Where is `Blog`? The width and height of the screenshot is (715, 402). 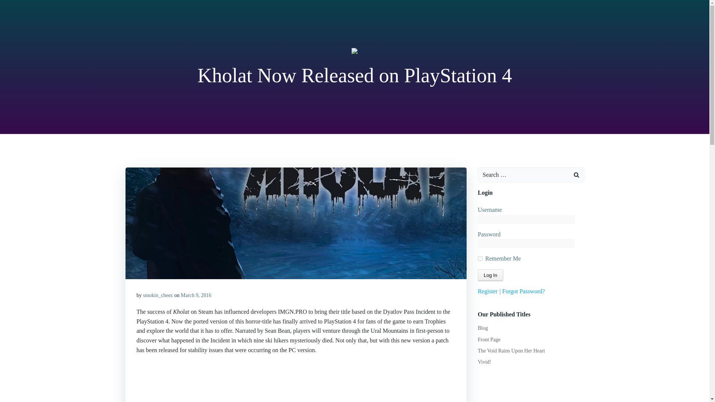
Blog is located at coordinates (483, 328).